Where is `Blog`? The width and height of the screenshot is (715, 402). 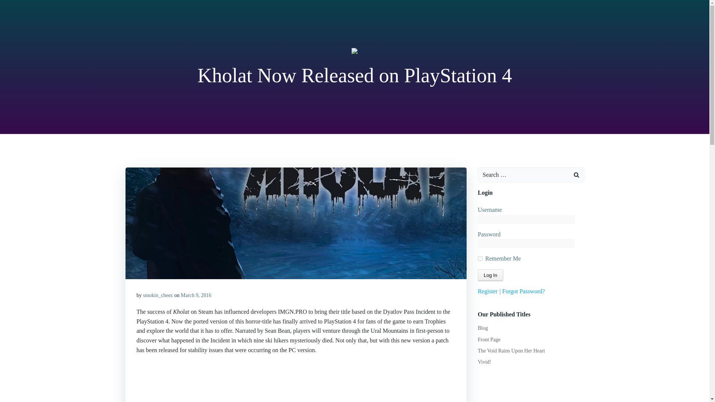
Blog is located at coordinates (483, 328).